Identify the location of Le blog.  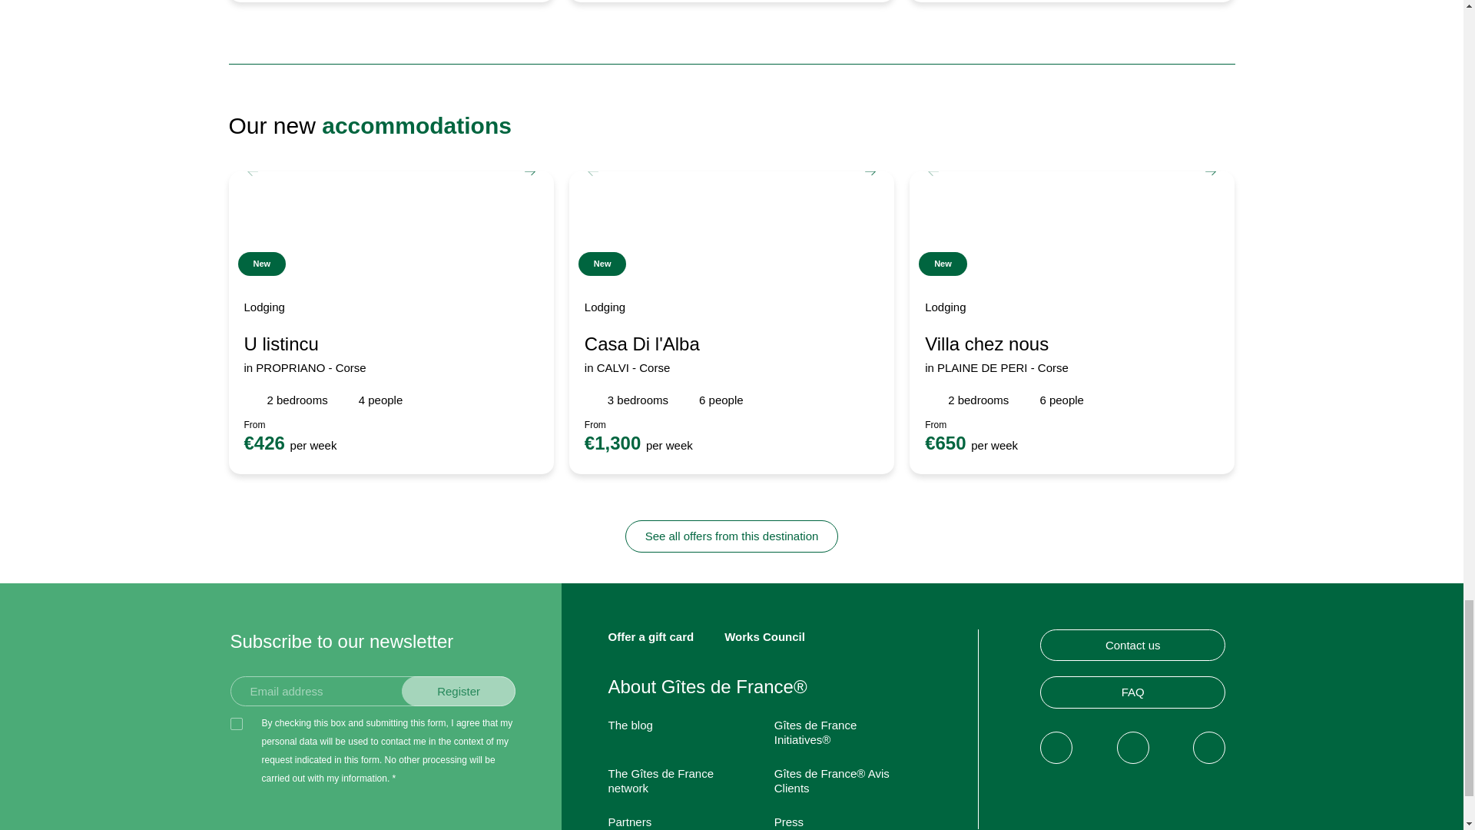
(630, 725).